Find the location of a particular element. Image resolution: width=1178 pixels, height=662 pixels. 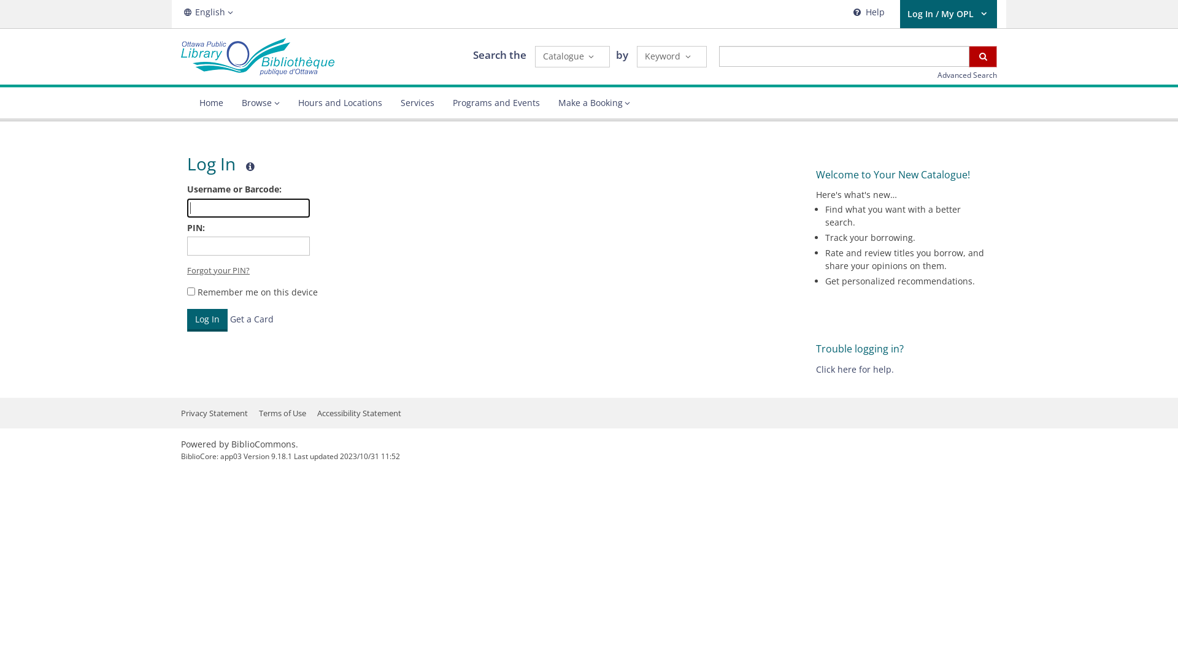

Browse
Browse, collapsed is located at coordinates (261, 103).